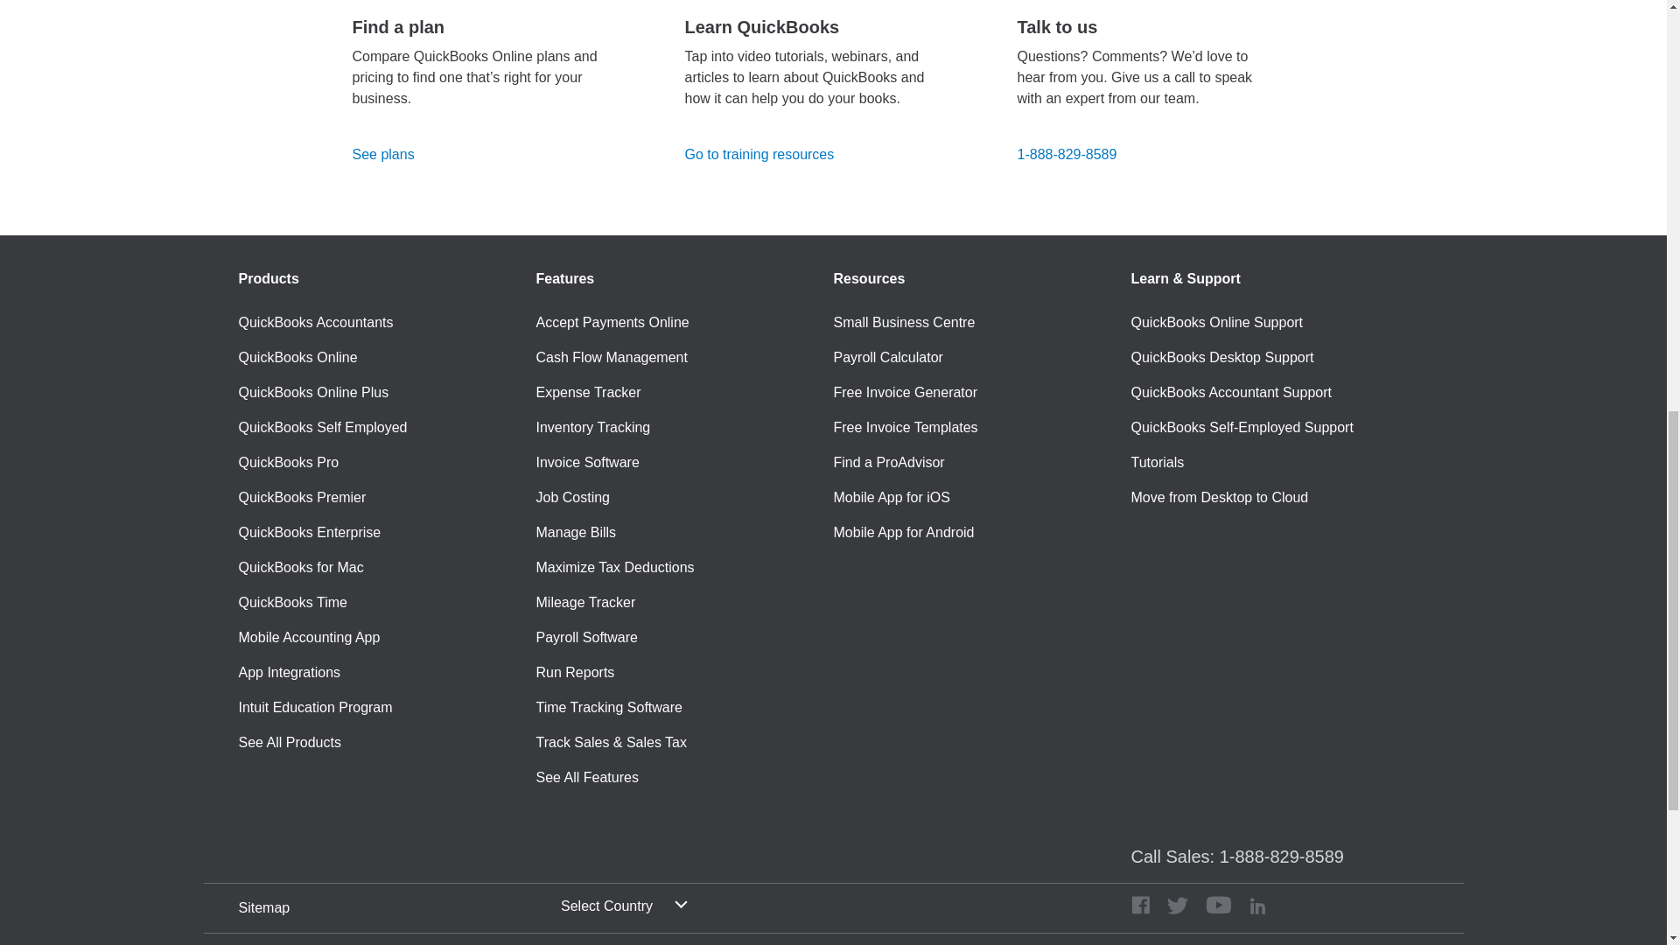 This screenshot has width=1680, height=945. Describe the element at coordinates (289, 672) in the screenshot. I see `App Integrations` at that location.